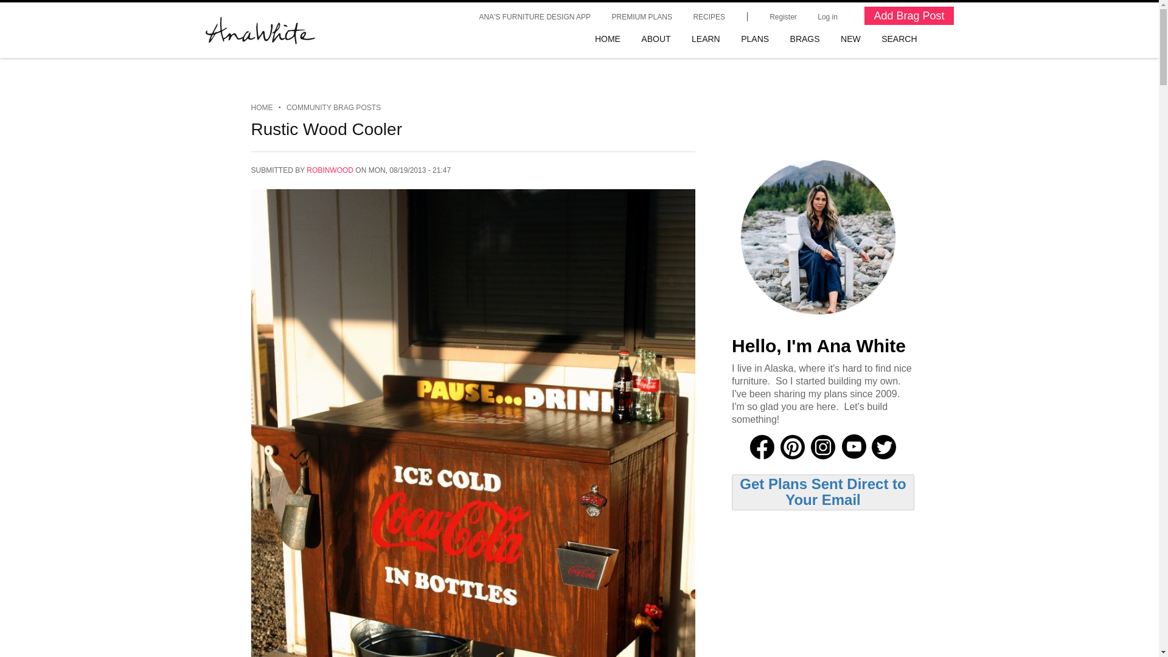 This screenshot has width=1168, height=657. What do you see at coordinates (641, 16) in the screenshot?
I see `PREMIUM PLANS` at bounding box center [641, 16].